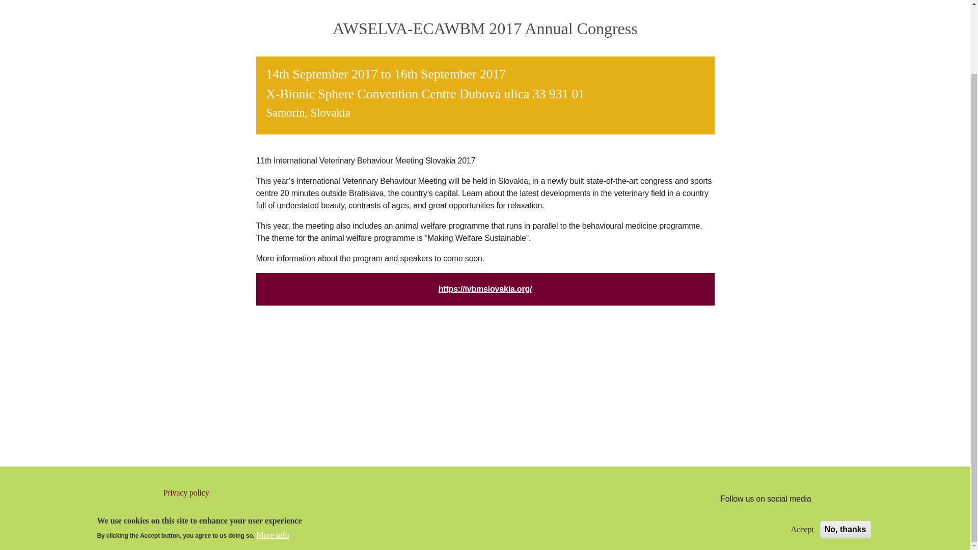  What do you see at coordinates (802, 452) in the screenshot?
I see `Accept` at bounding box center [802, 452].